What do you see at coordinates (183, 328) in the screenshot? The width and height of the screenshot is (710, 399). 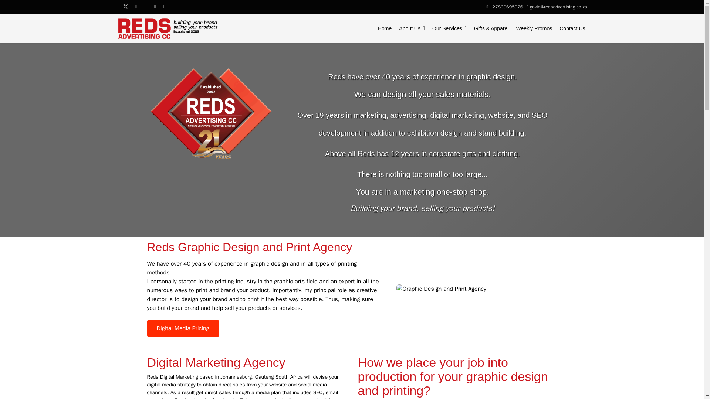 I see `Digital Media Pricing` at bounding box center [183, 328].